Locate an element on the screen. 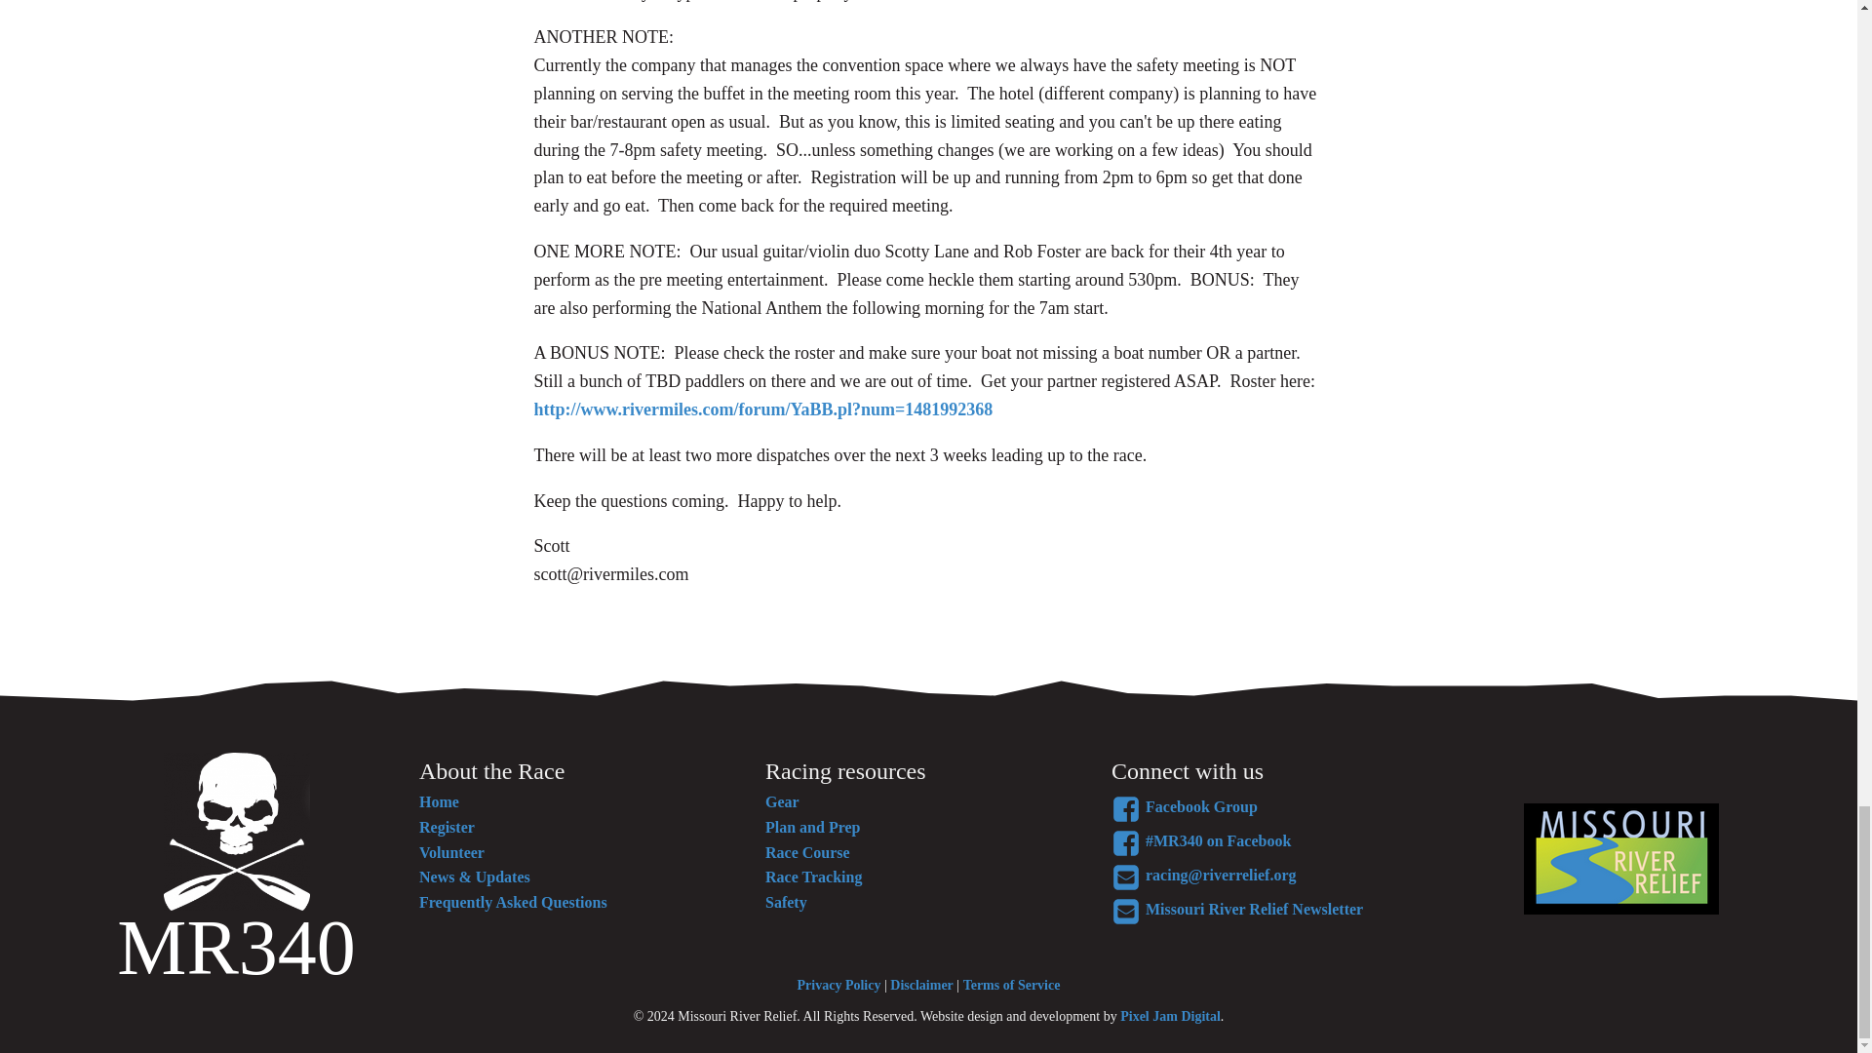 Image resolution: width=1872 pixels, height=1053 pixels. Volunteer is located at coordinates (513, 852).